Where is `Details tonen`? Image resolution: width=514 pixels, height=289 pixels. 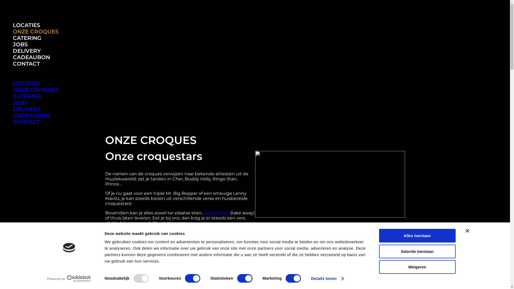
Details tonen is located at coordinates (327, 279).